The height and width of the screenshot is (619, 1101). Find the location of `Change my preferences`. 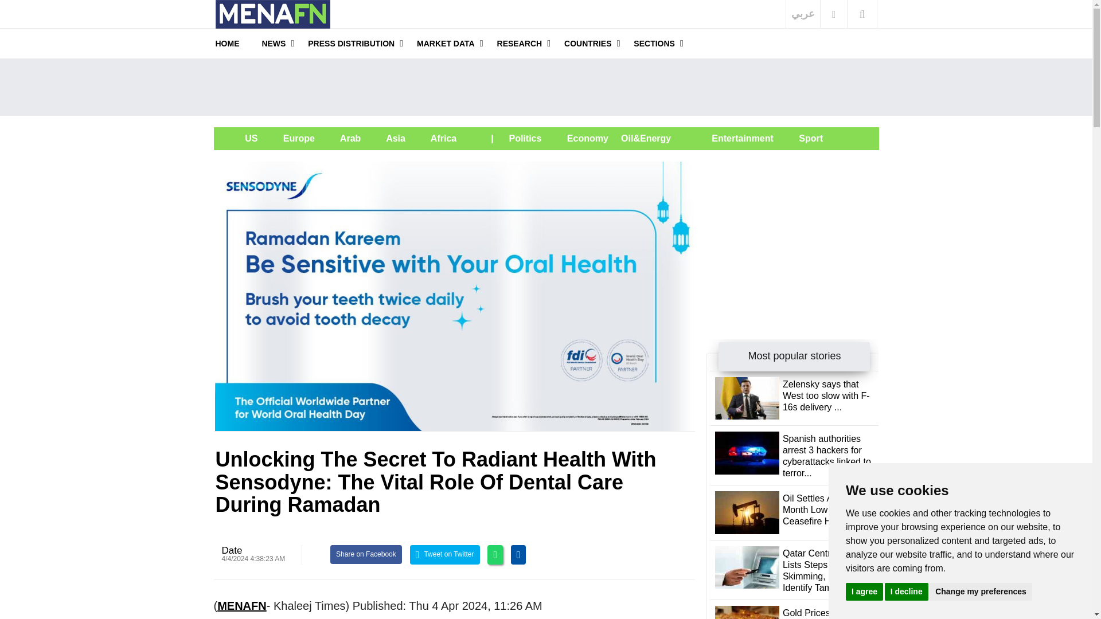

Change my preferences is located at coordinates (981, 591).